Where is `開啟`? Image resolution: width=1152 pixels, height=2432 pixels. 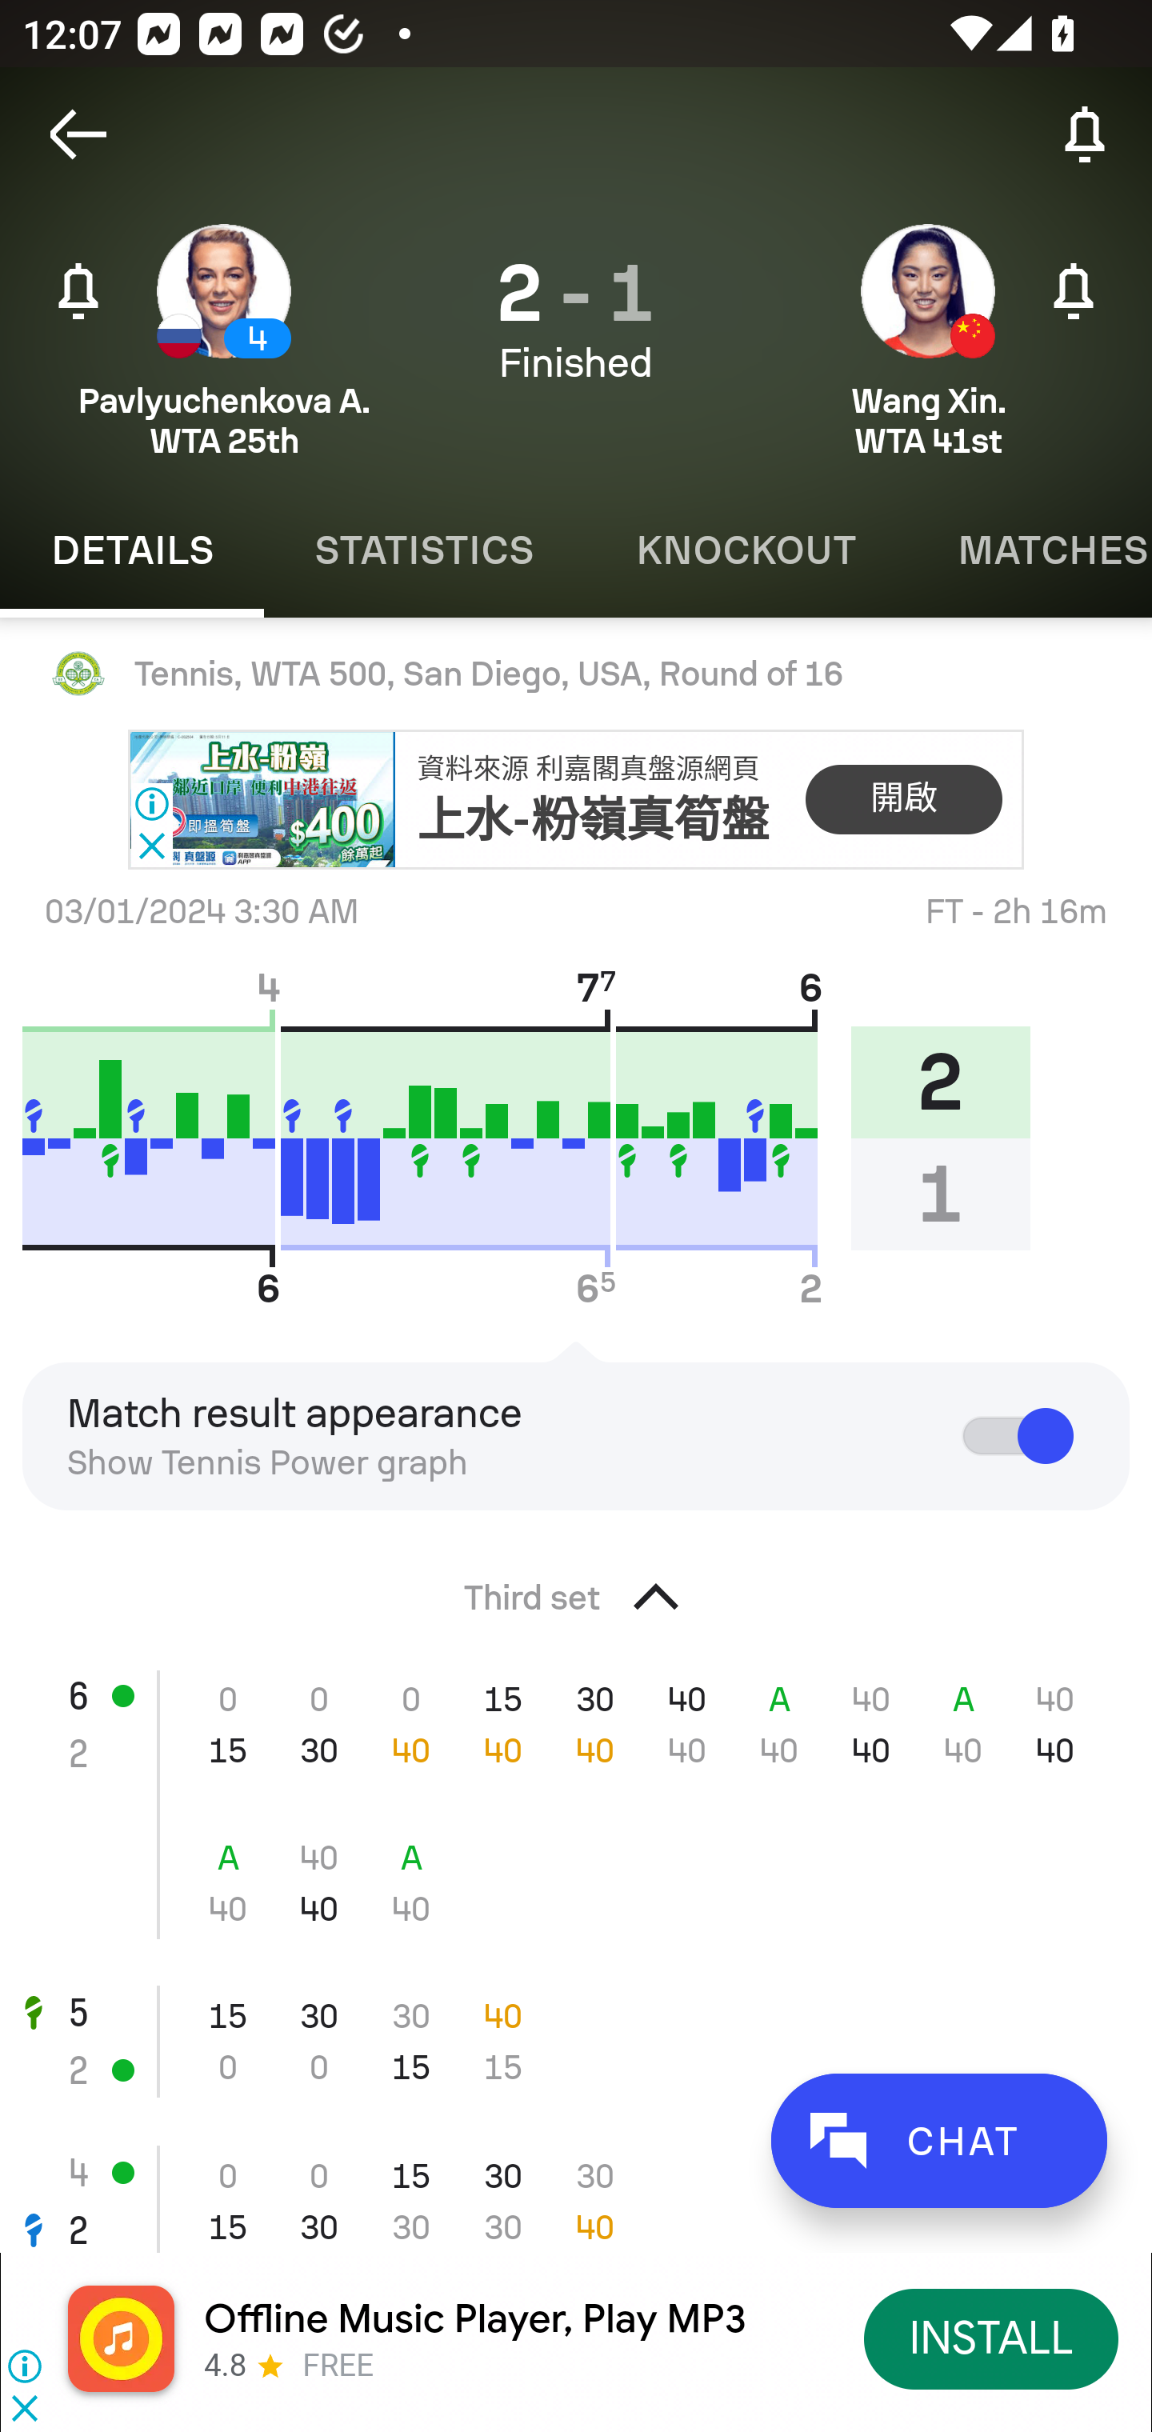 開啟 is located at coordinates (903, 800).